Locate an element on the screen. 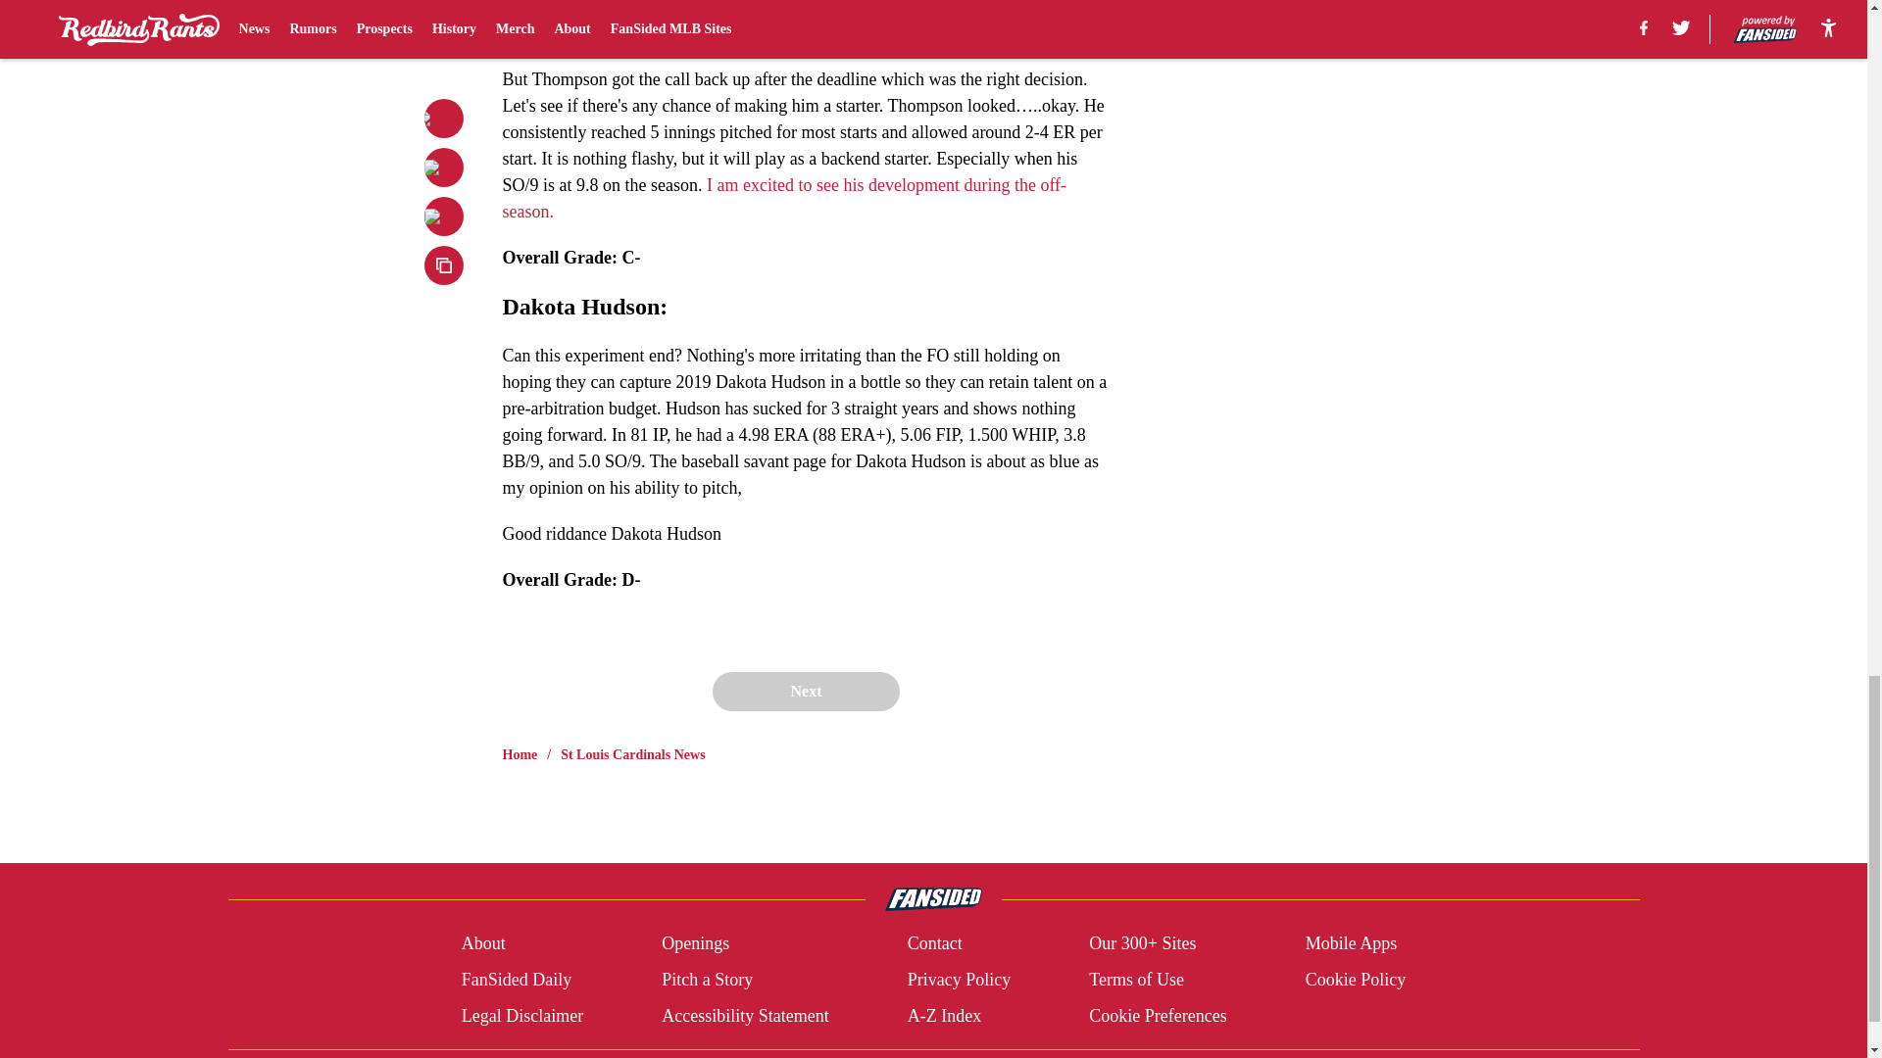  Home is located at coordinates (520, 754).